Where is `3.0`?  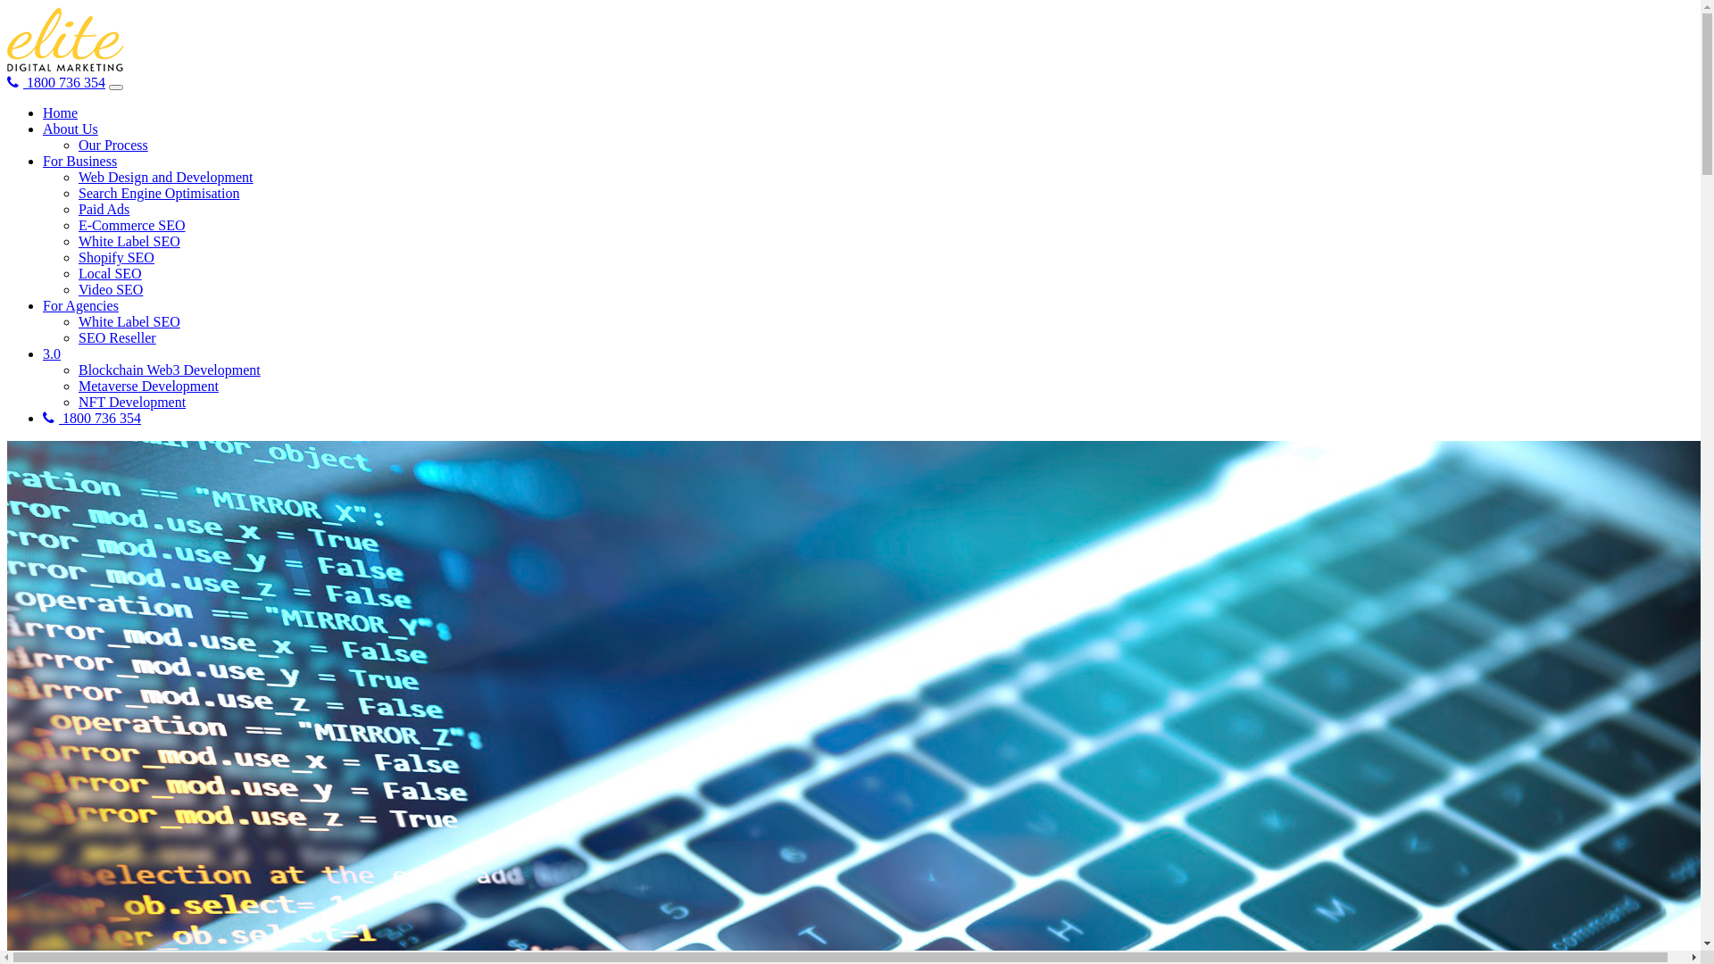 3.0 is located at coordinates (52, 353).